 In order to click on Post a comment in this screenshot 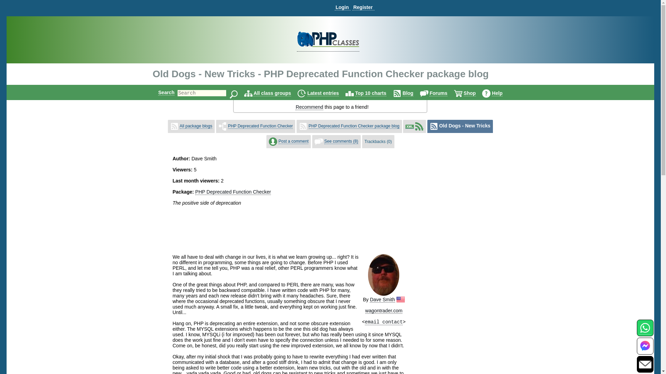, I will do `click(293, 141)`.